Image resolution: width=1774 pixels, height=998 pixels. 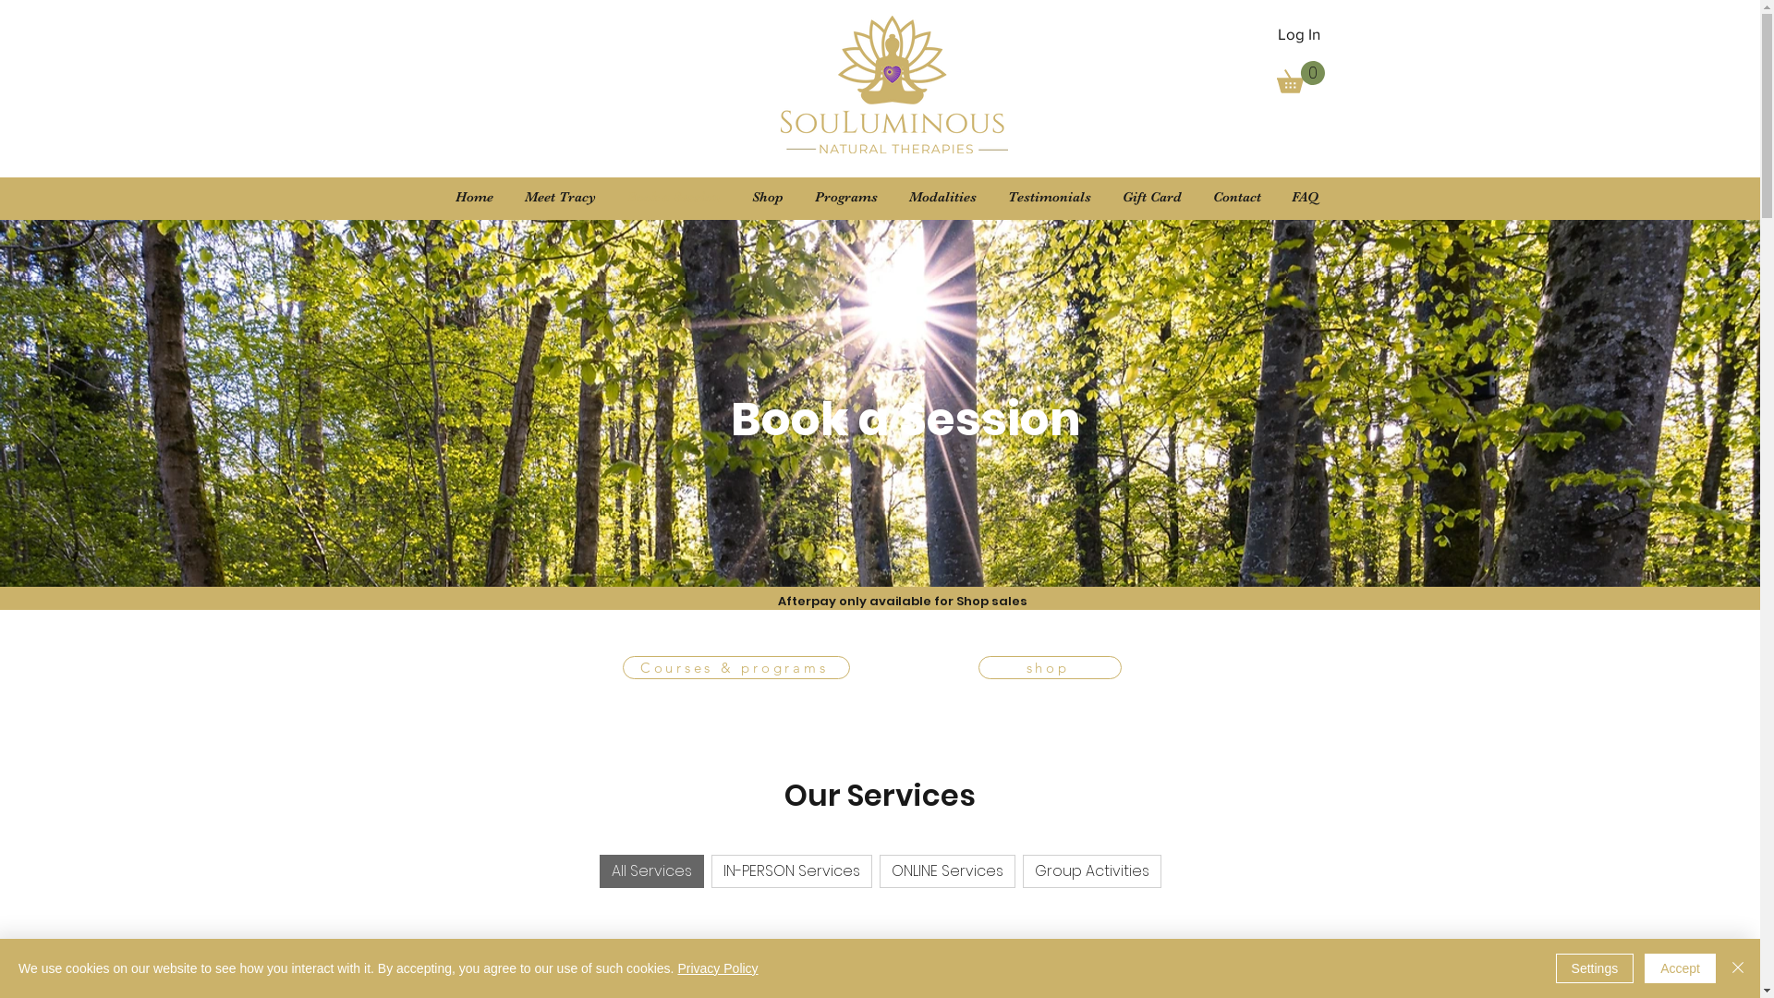 I want to click on Accept, so click(x=1680, y=968).